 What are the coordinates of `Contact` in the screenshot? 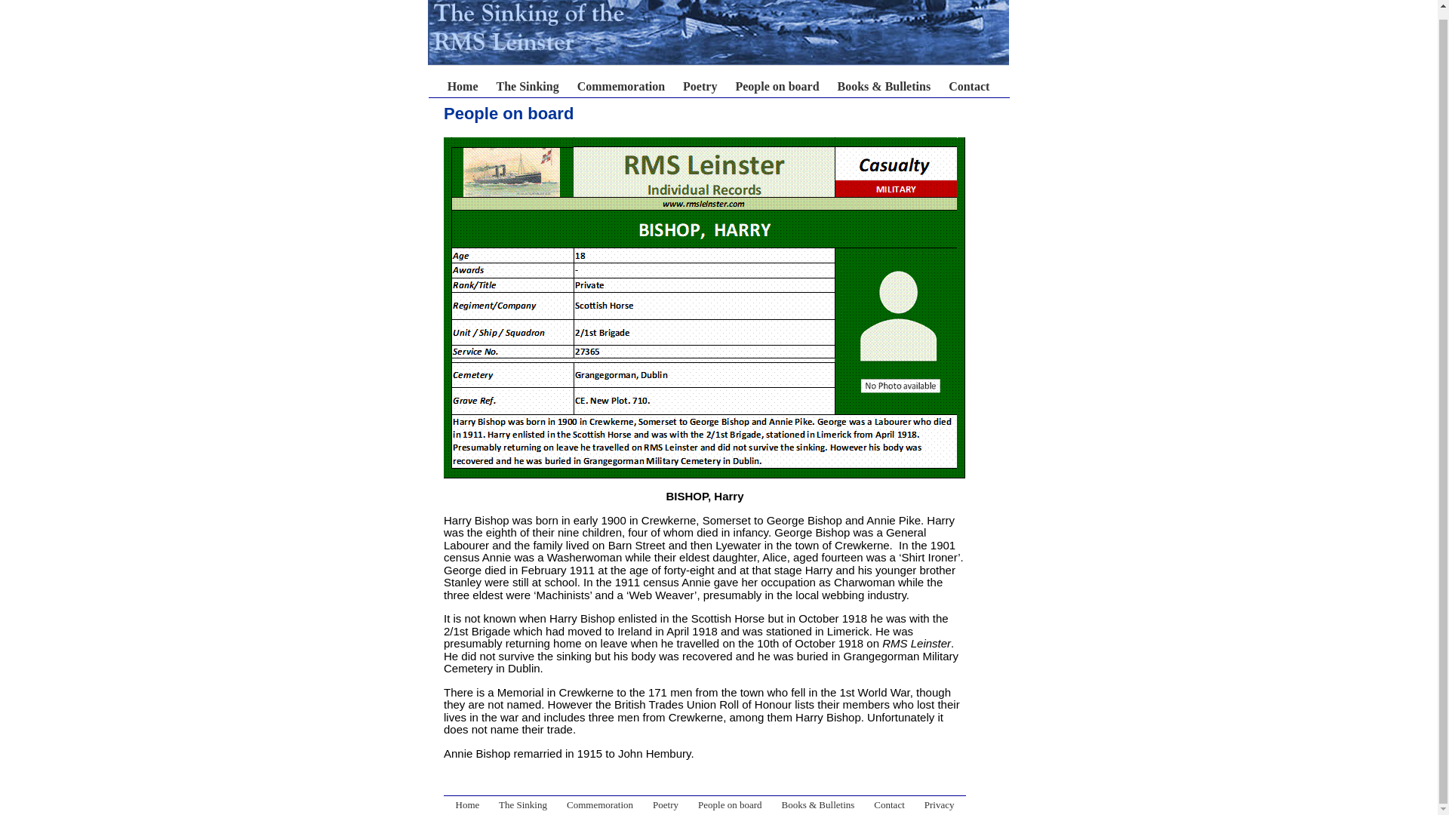 It's located at (969, 86).